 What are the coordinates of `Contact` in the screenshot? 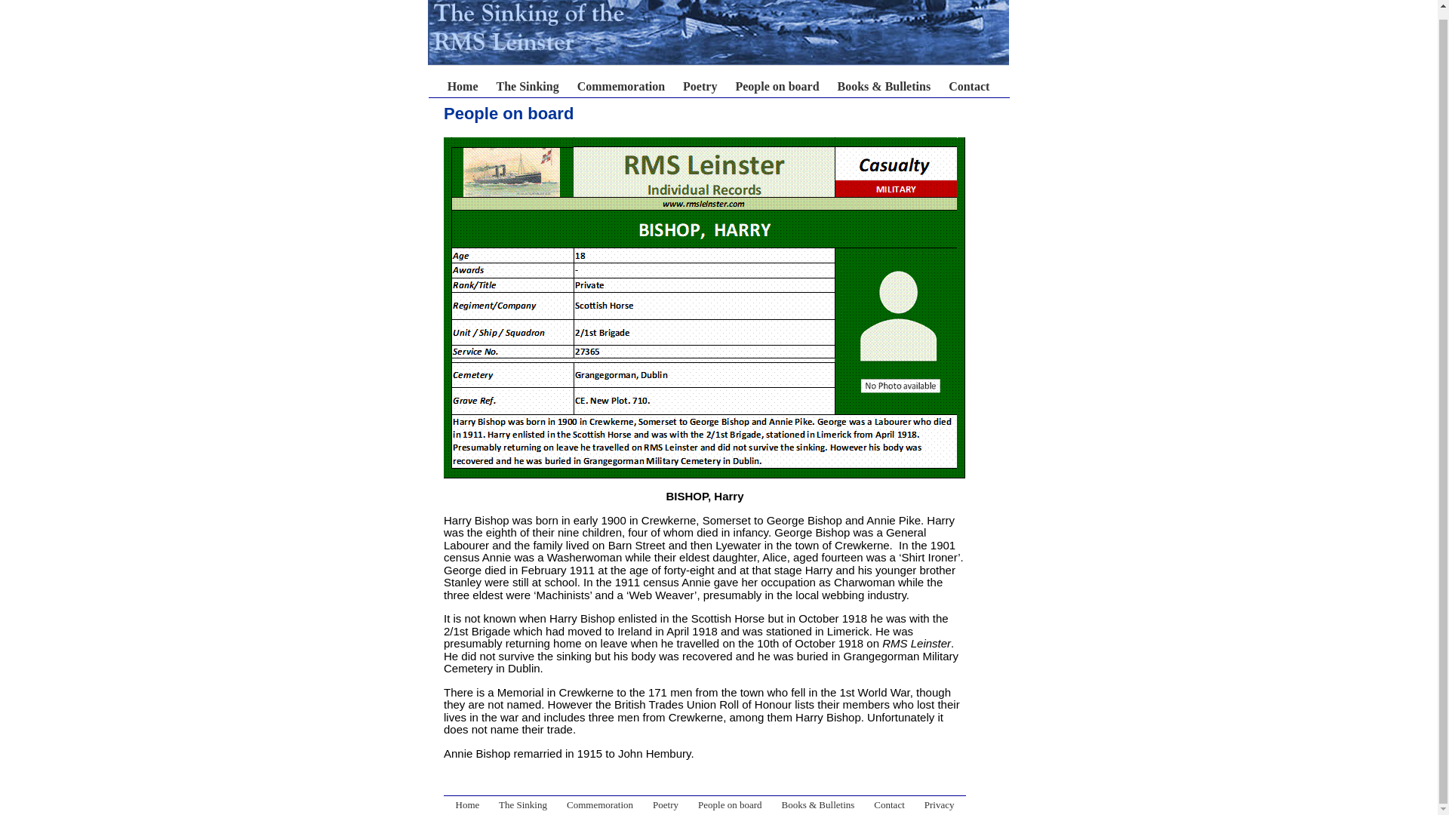 It's located at (969, 86).